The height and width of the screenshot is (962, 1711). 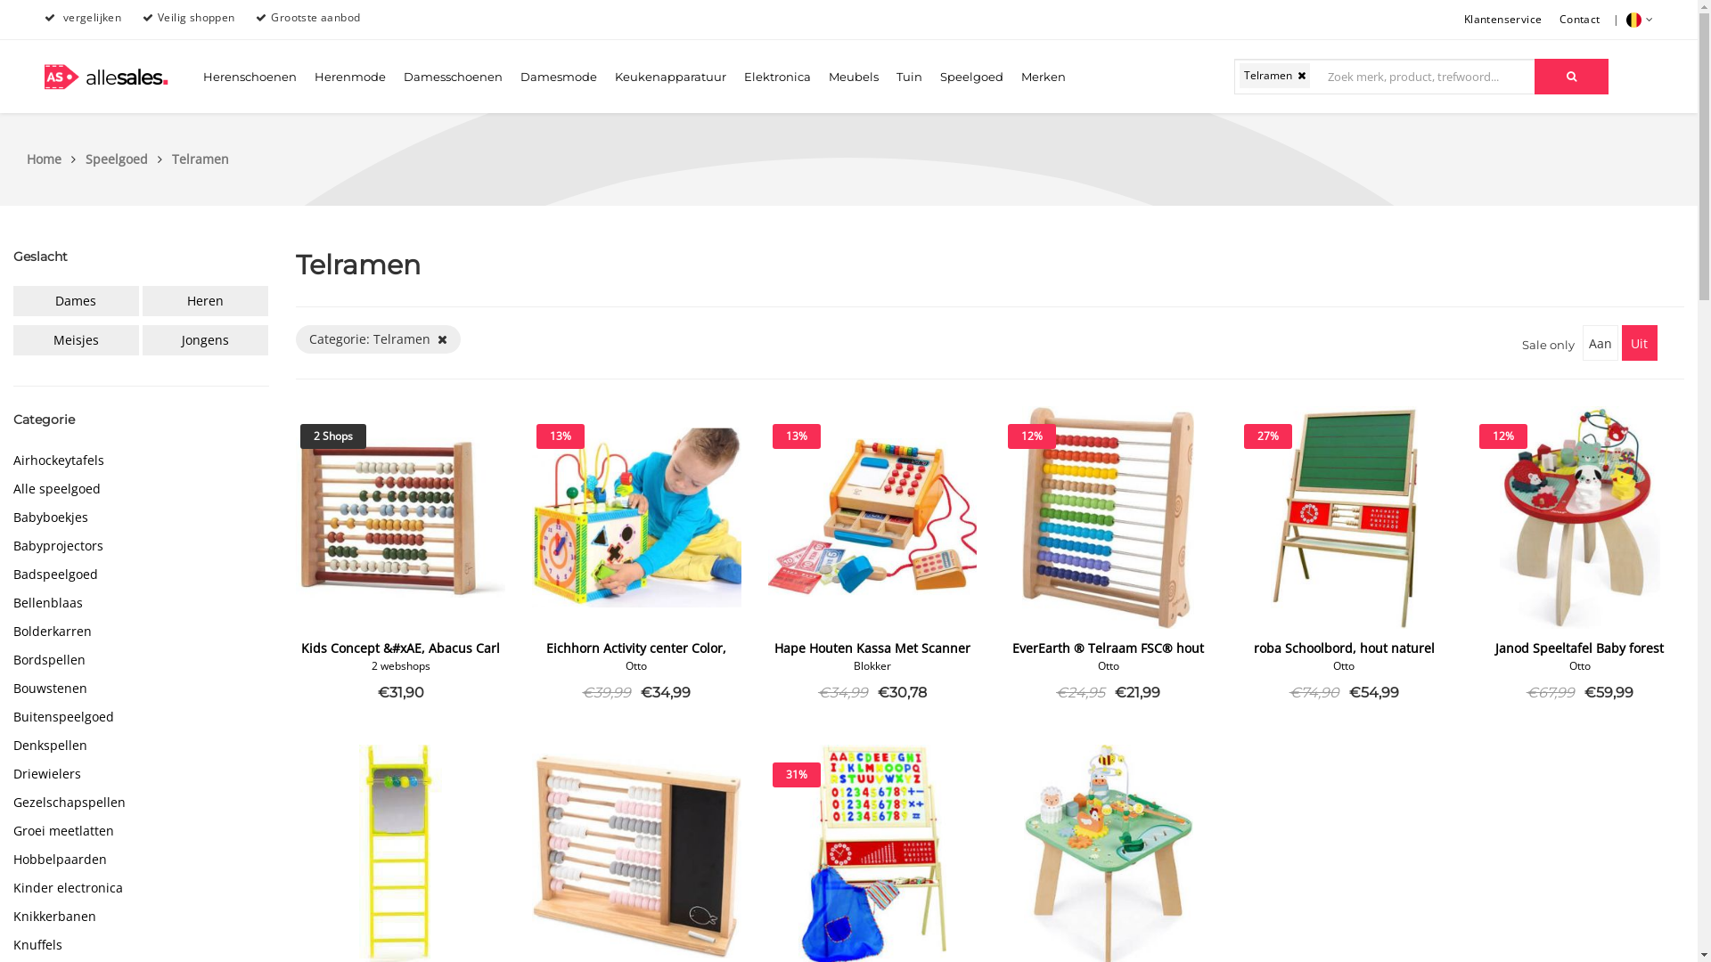 What do you see at coordinates (670, 77) in the screenshot?
I see `Keukenapparatuur` at bounding box center [670, 77].